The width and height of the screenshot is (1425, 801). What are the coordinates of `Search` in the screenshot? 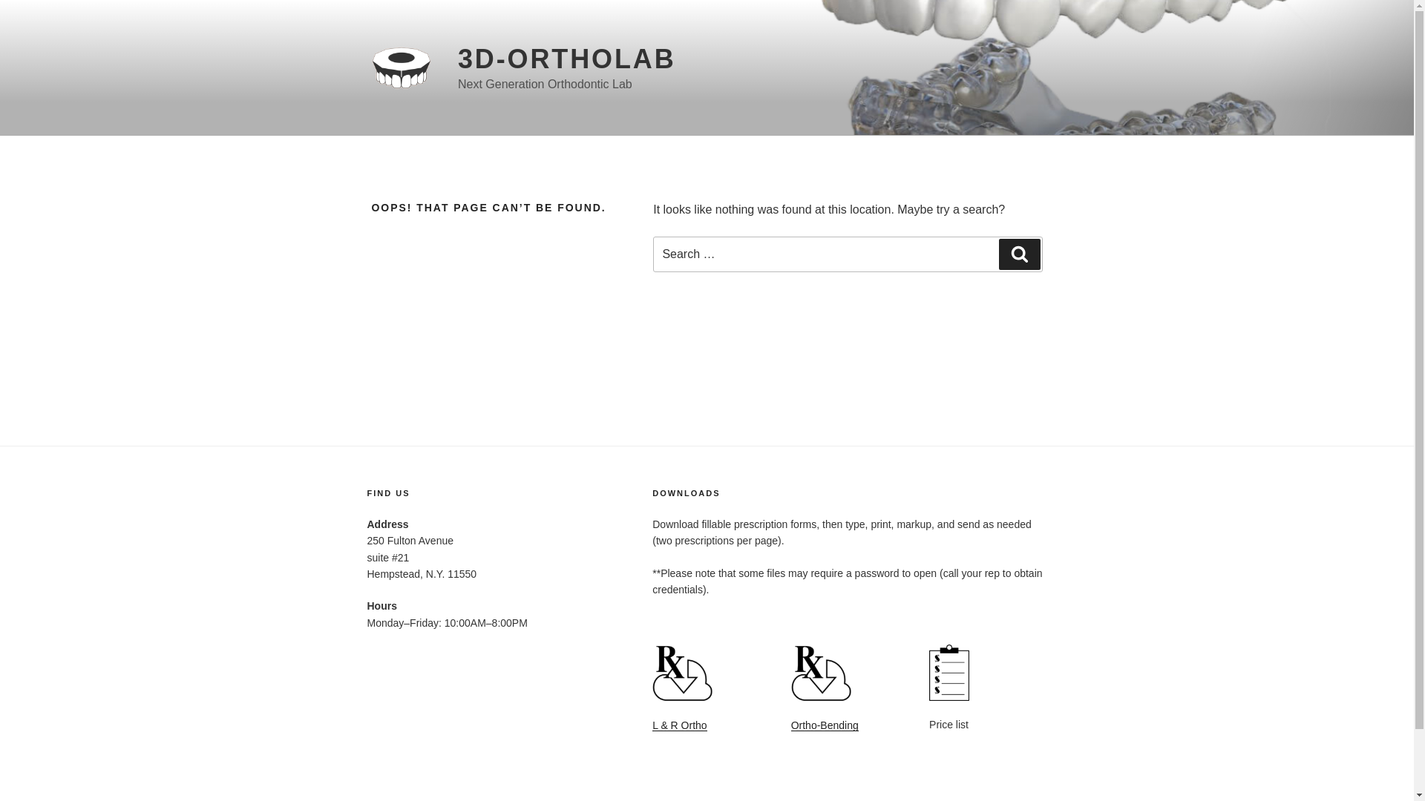 It's located at (1020, 254).